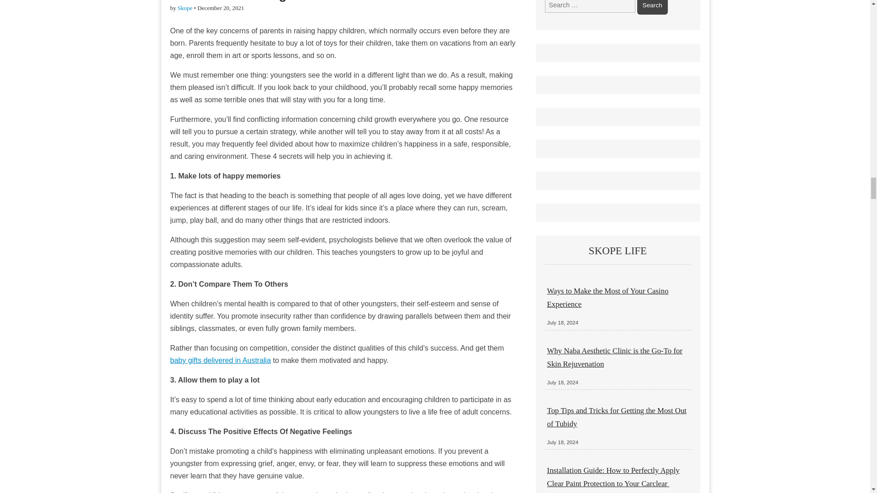  What do you see at coordinates (185, 7) in the screenshot?
I see `Posts by Skope` at bounding box center [185, 7].